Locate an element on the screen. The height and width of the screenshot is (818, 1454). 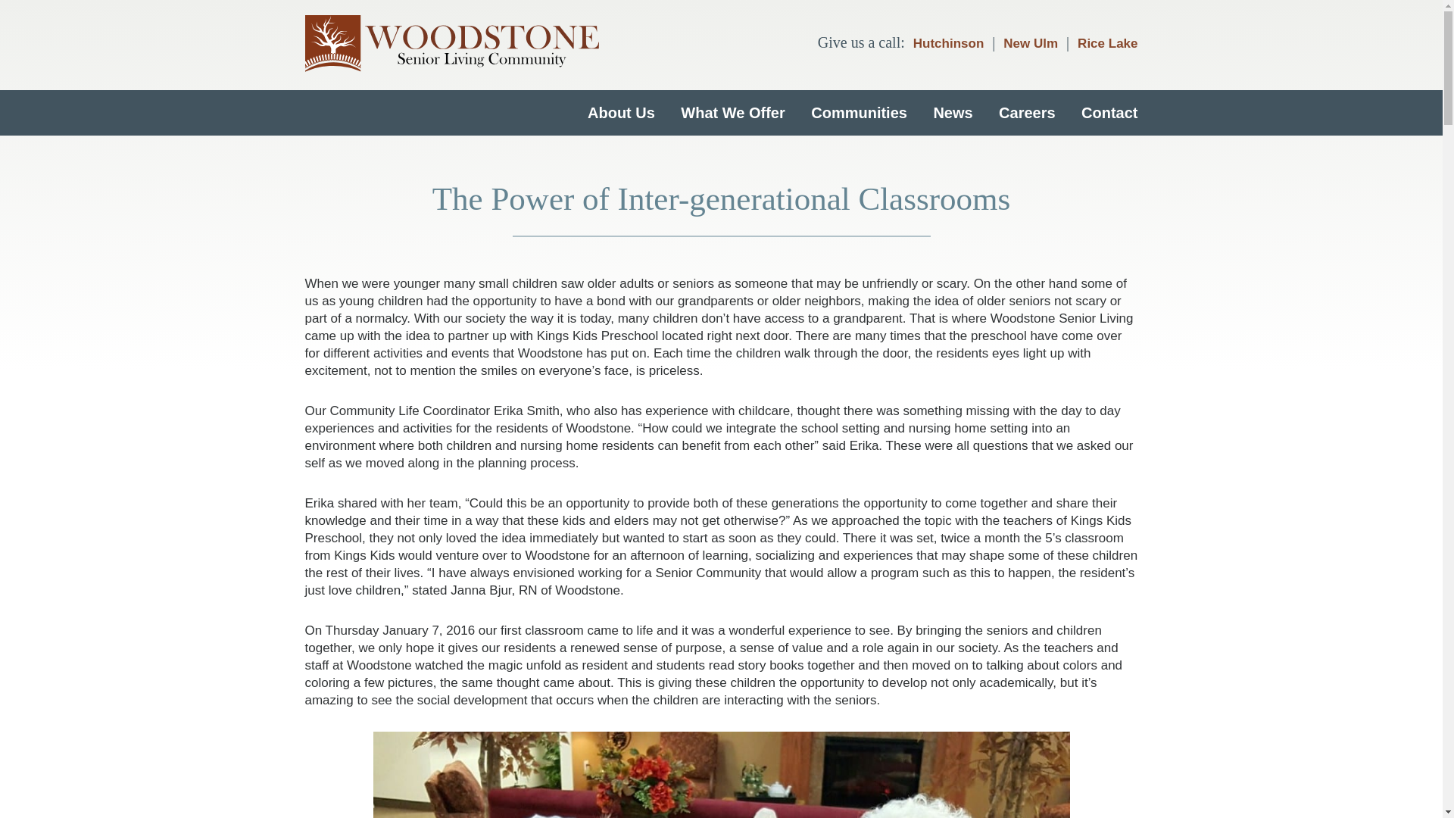
News is located at coordinates (953, 112).